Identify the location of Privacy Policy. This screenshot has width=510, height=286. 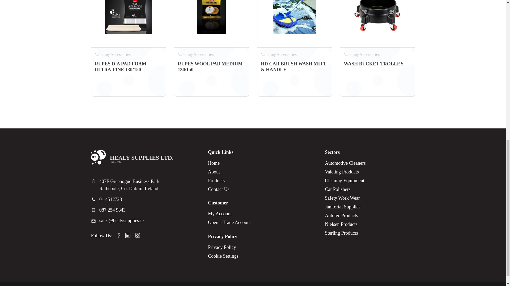
(223, 247).